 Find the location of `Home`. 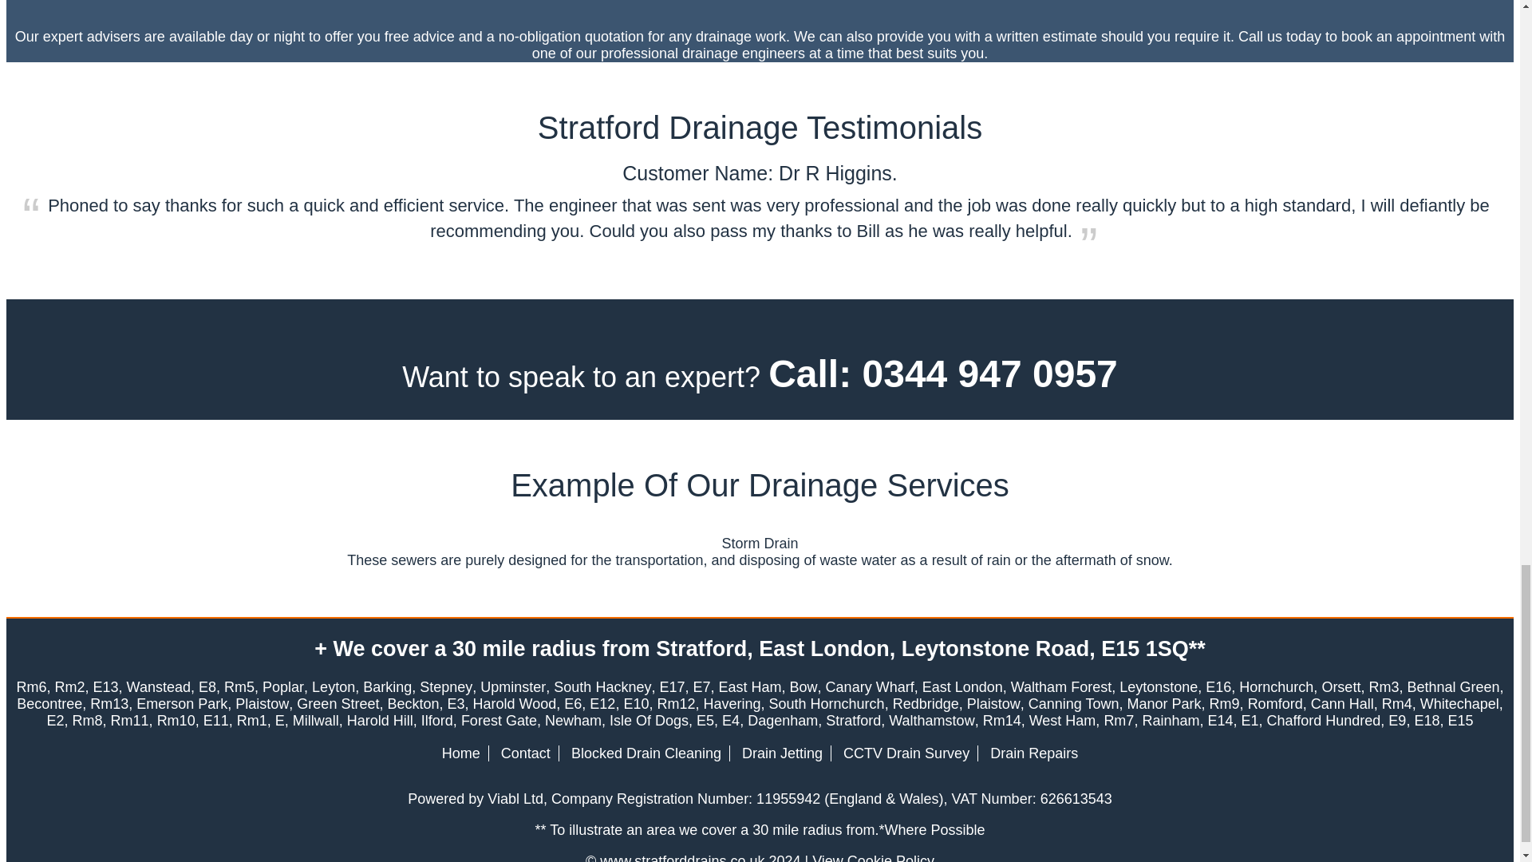

Home is located at coordinates (461, 753).